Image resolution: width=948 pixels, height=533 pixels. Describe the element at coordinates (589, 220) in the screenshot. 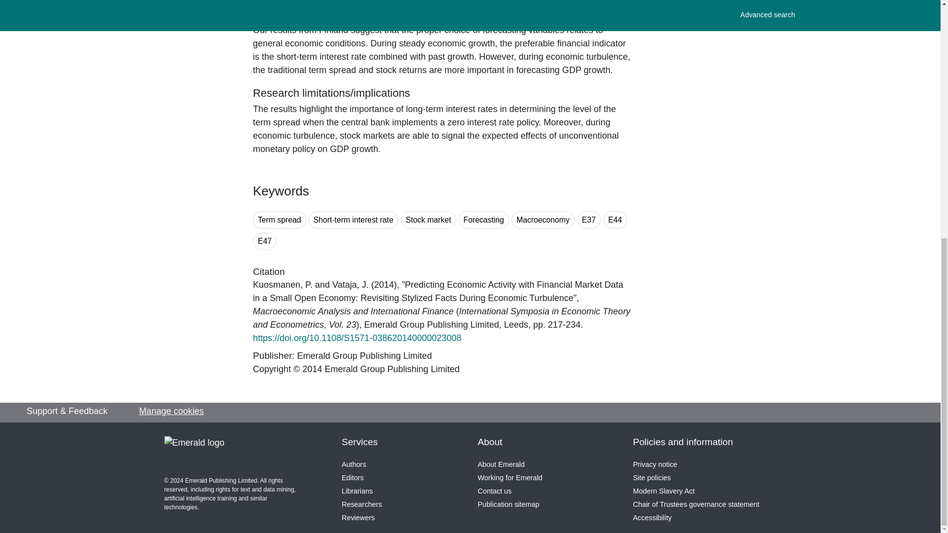

I see `Search for keyword E37` at that location.